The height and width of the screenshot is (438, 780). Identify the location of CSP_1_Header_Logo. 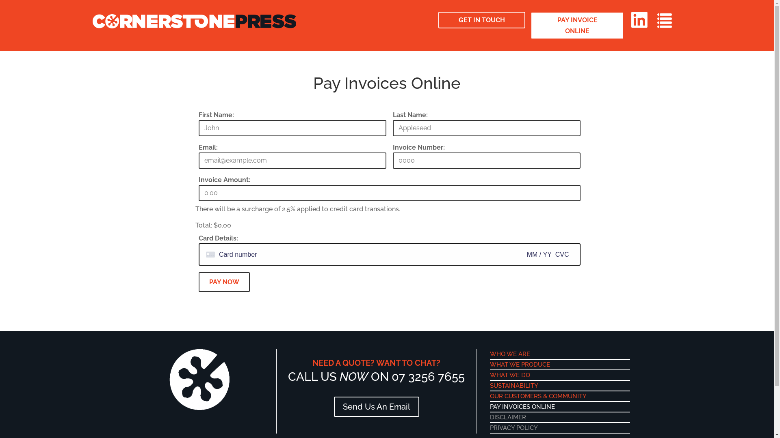
(195, 21).